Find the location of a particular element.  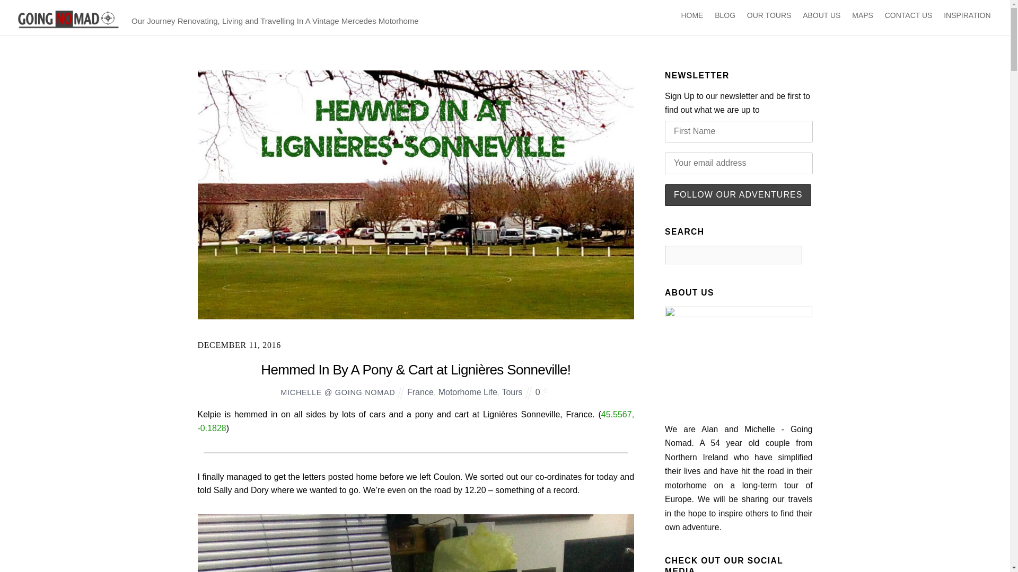

Motorhome Life is located at coordinates (468, 392).